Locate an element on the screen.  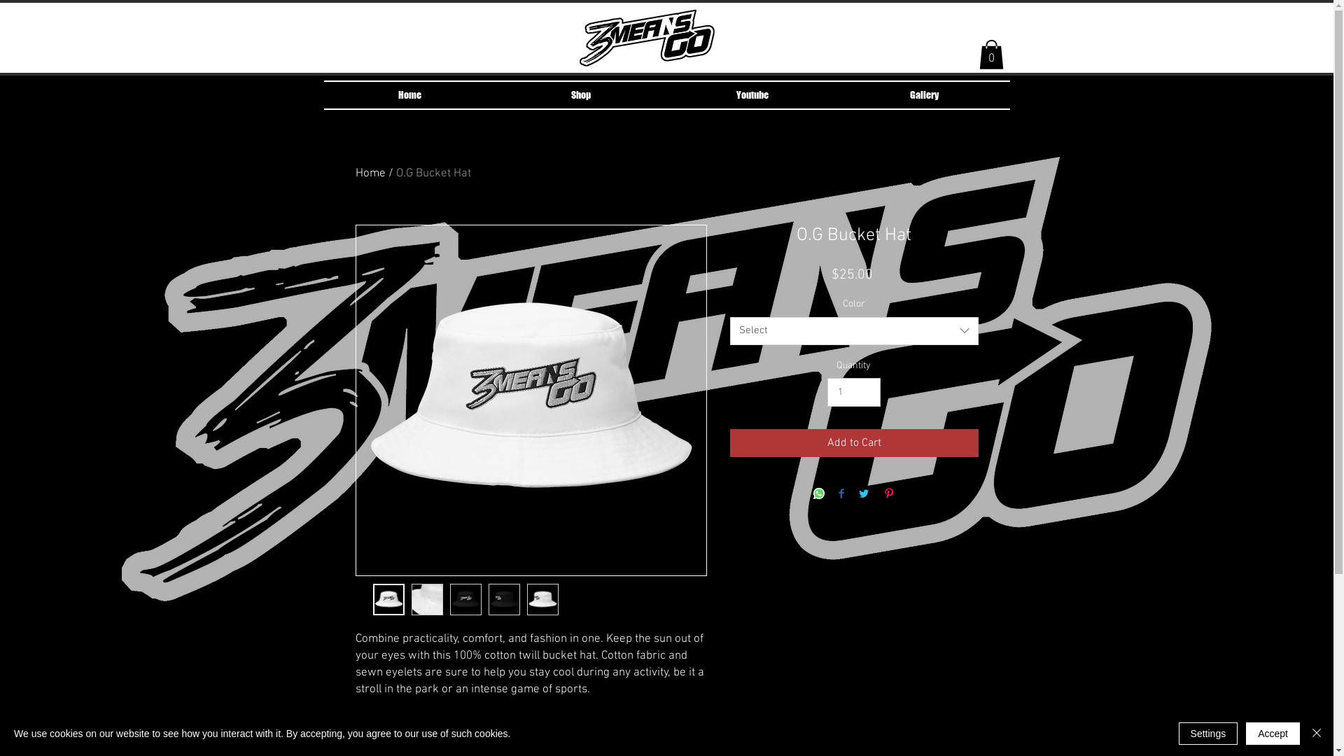
Gallery is located at coordinates (924, 95).